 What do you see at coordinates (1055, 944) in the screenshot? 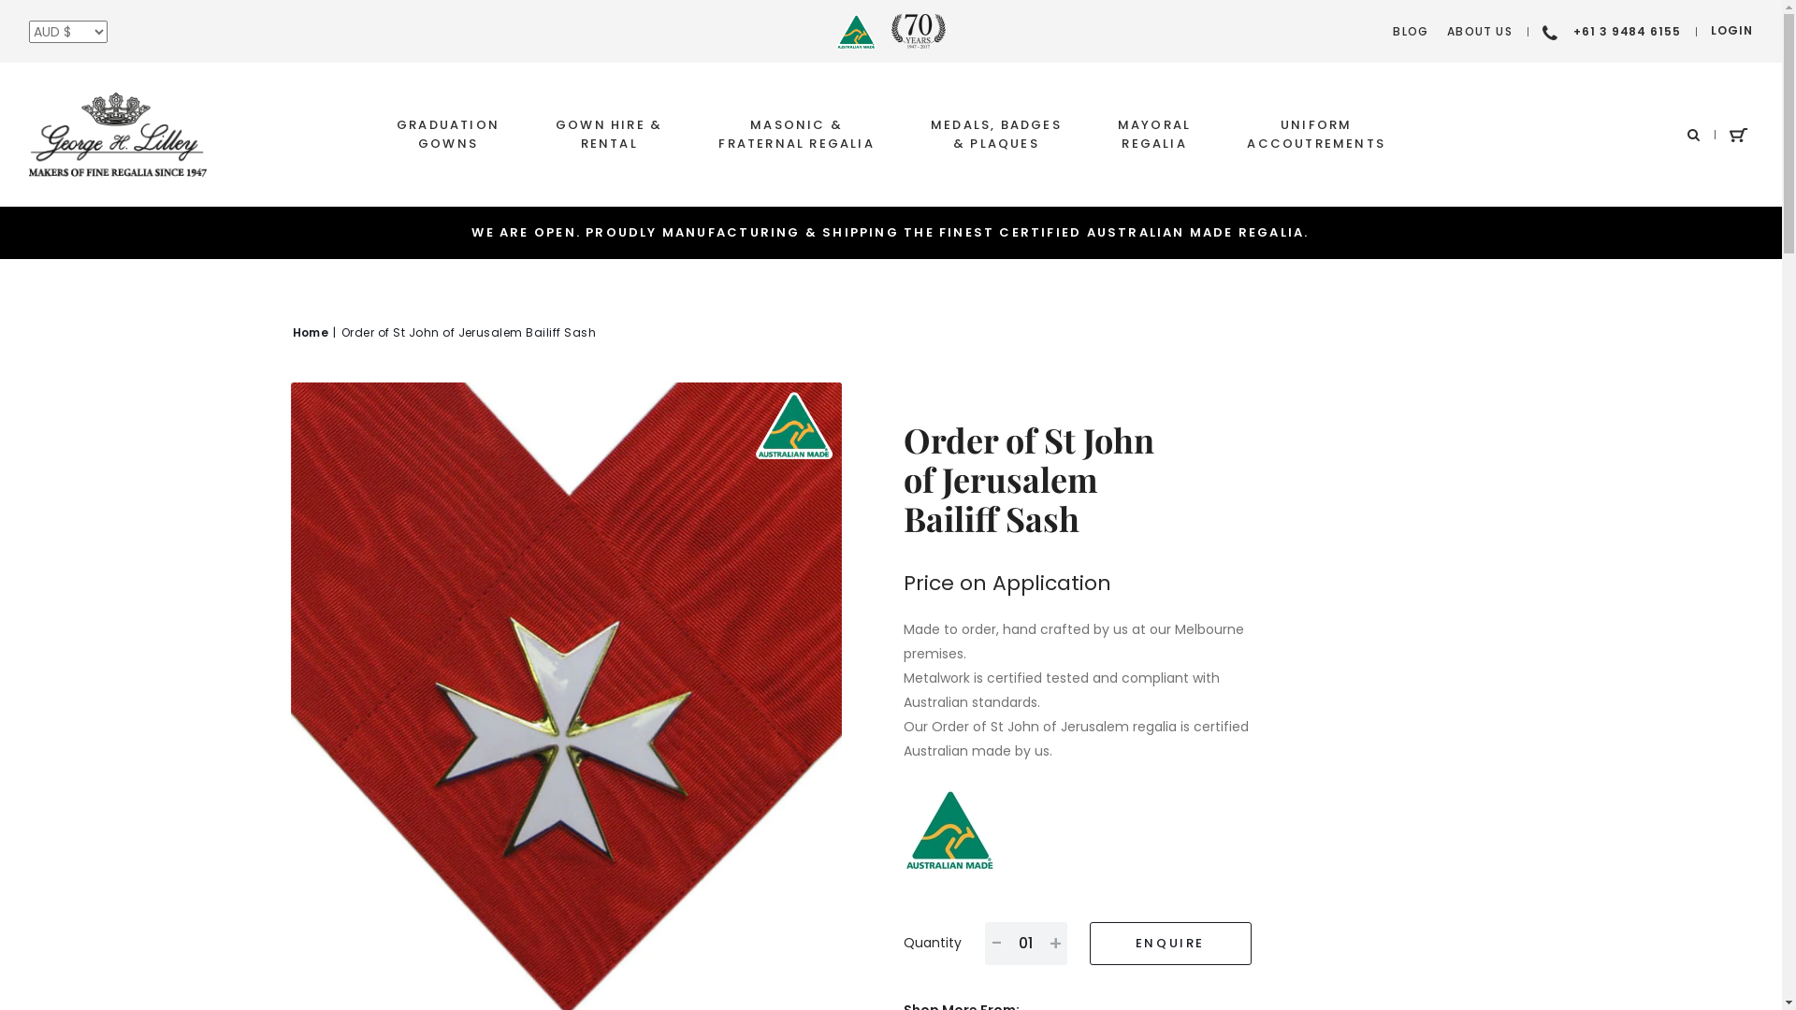
I see `+` at bounding box center [1055, 944].